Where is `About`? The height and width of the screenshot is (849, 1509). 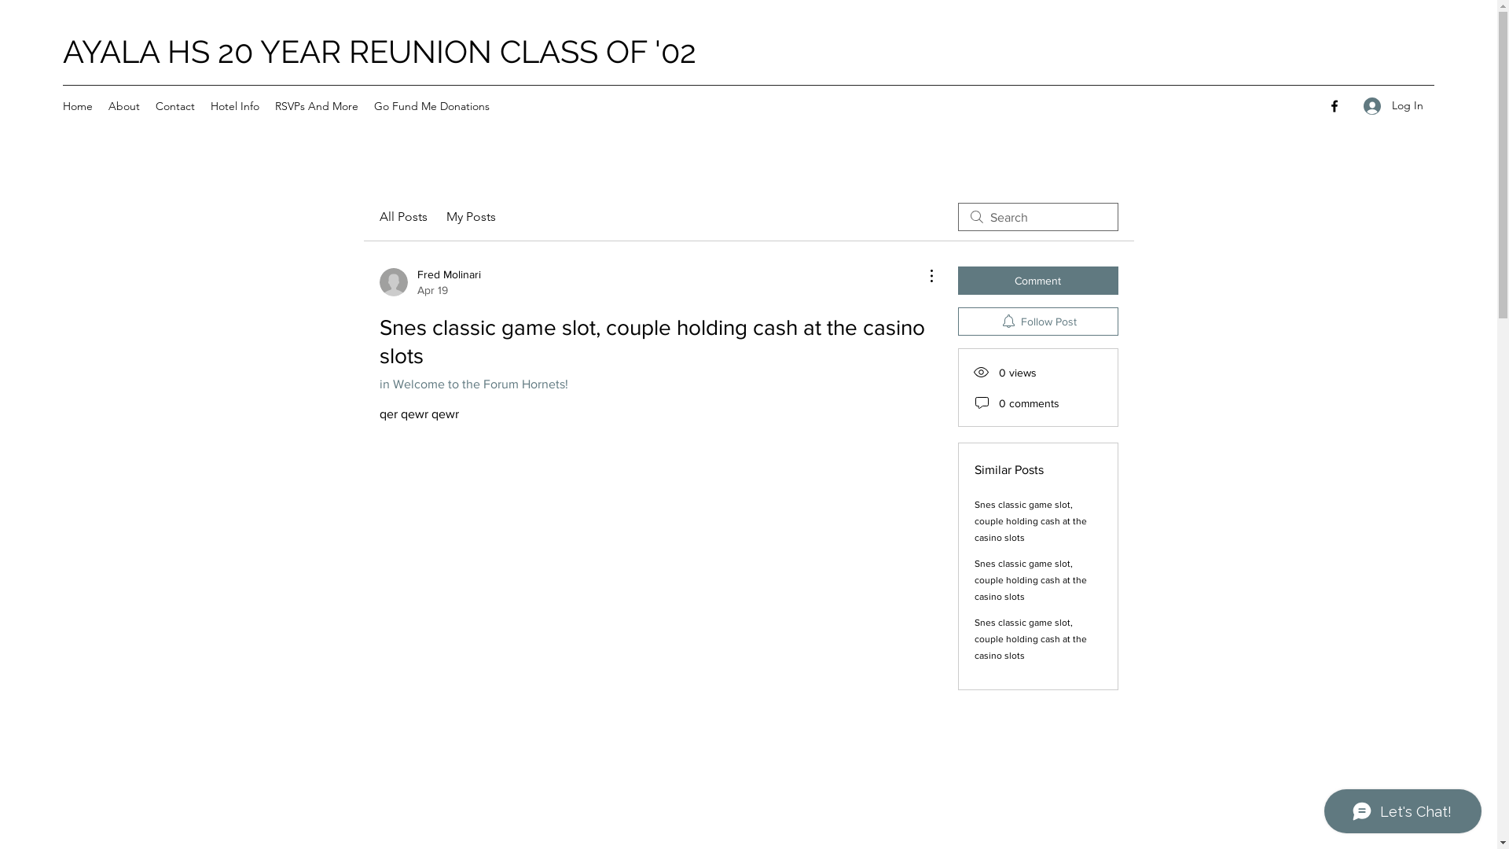 About is located at coordinates (124, 106).